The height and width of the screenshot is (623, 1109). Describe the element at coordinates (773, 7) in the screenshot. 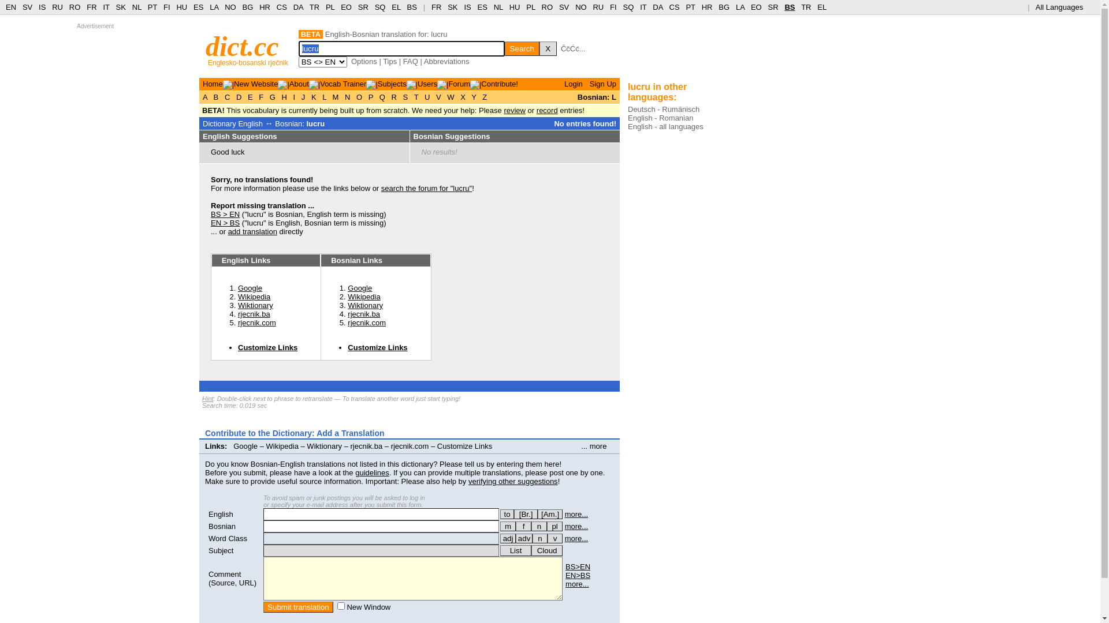

I see `SR` at that location.